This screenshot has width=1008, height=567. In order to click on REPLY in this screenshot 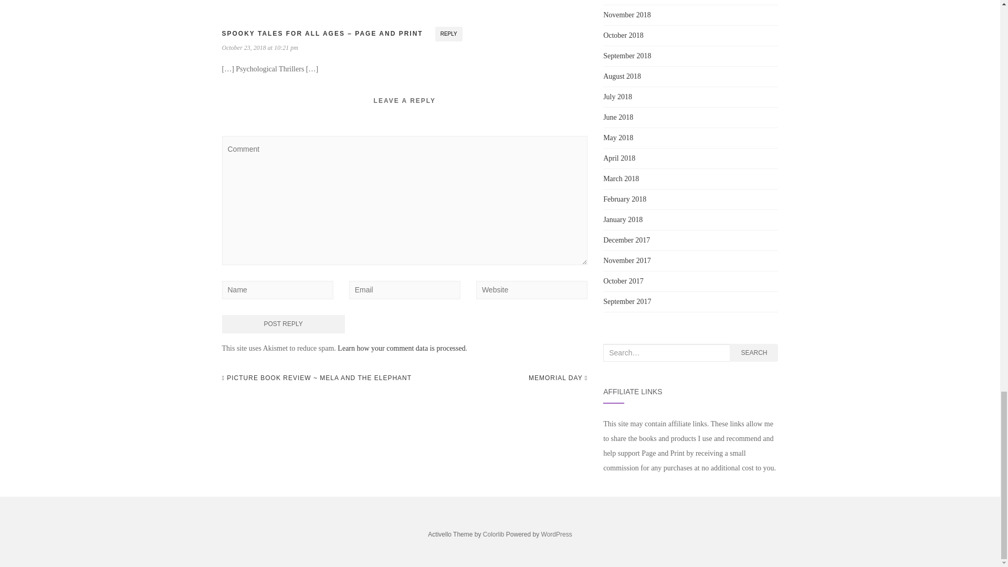, I will do `click(449, 34)`.